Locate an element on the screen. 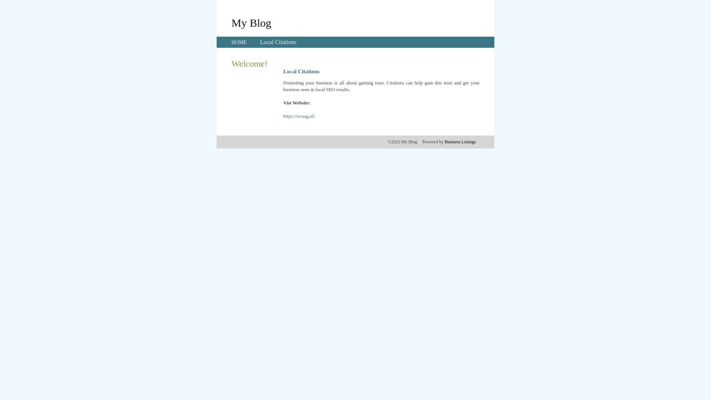 The height and width of the screenshot is (400, 711). My Blog is located at coordinates (251, 23).